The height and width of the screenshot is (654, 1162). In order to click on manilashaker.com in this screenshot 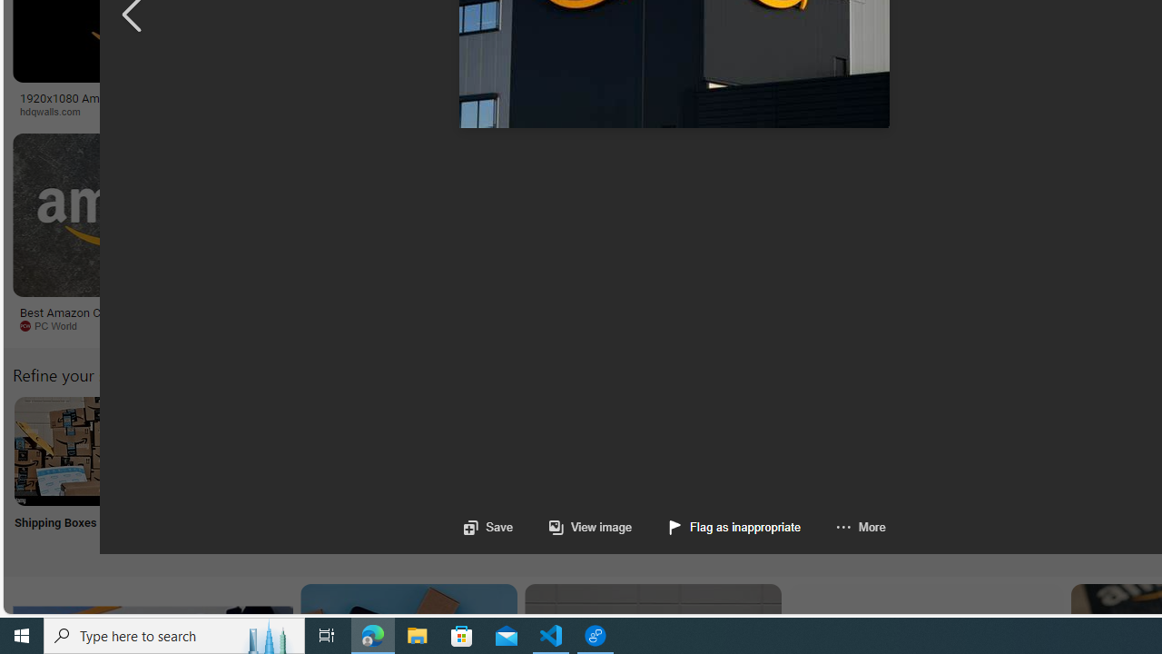, I will do `click(1055, 325)`.